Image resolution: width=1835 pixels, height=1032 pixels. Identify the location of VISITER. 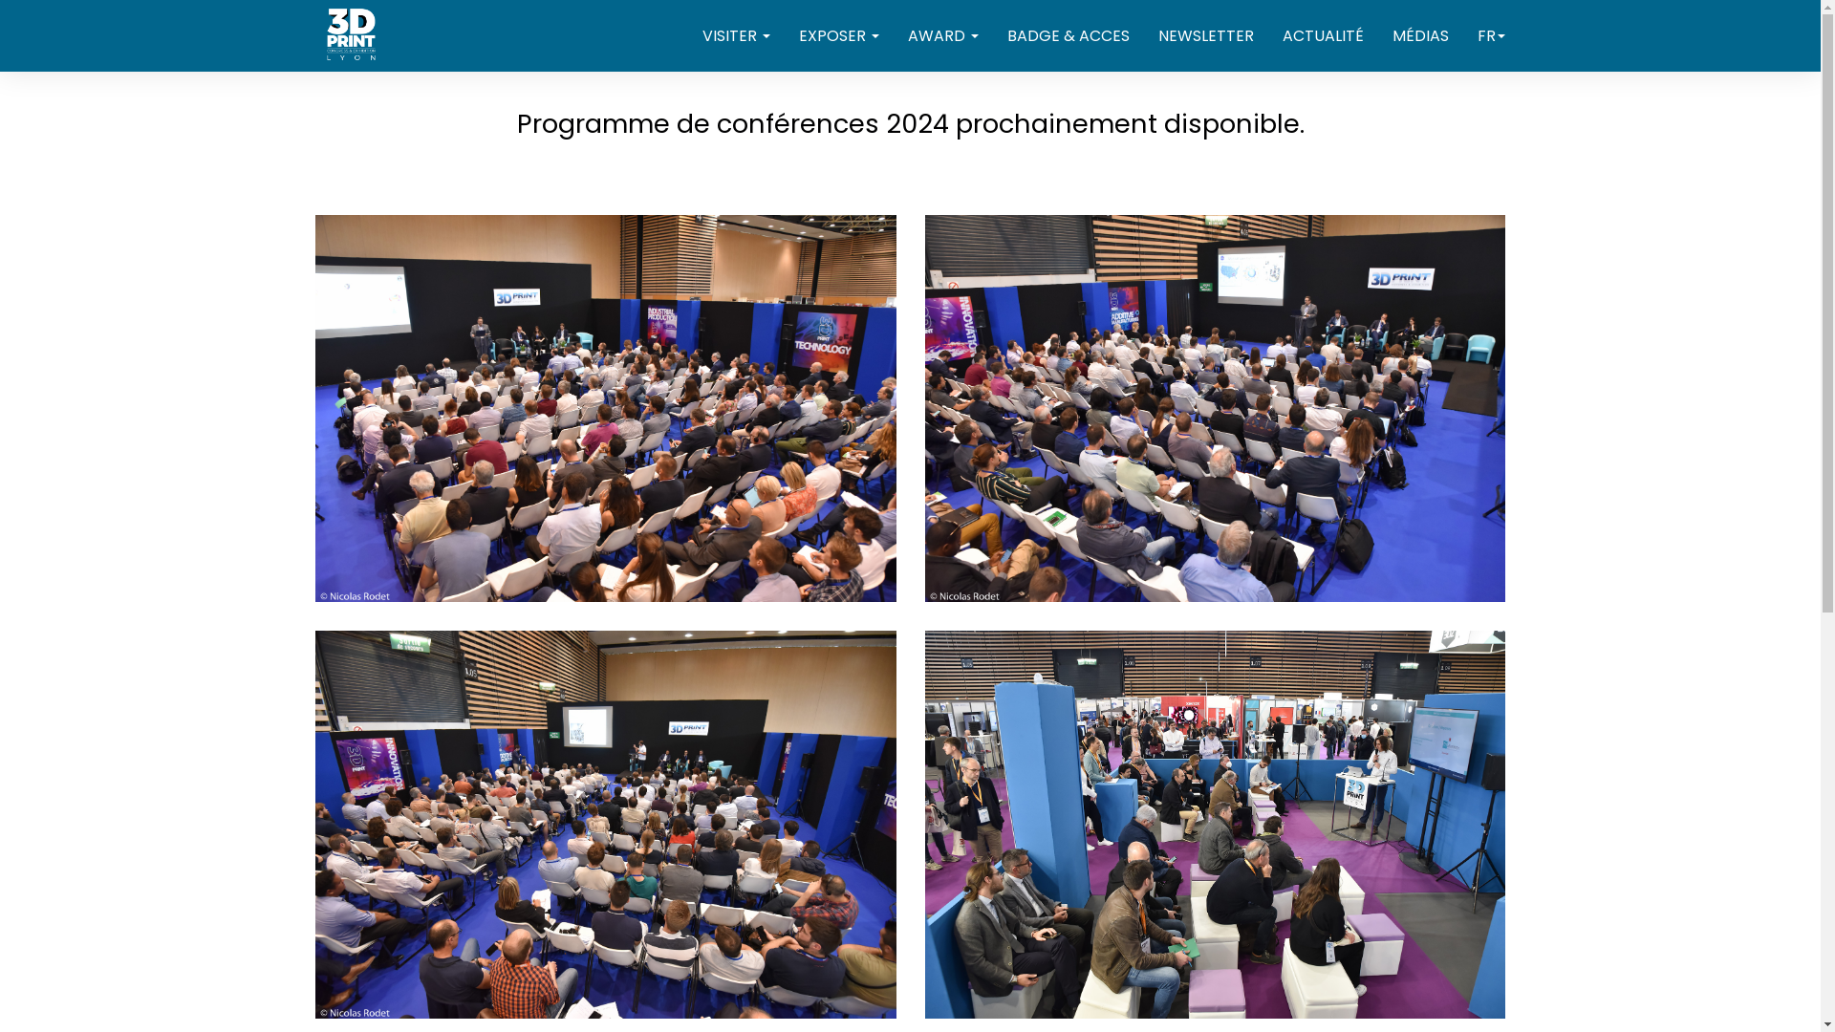
(736, 36).